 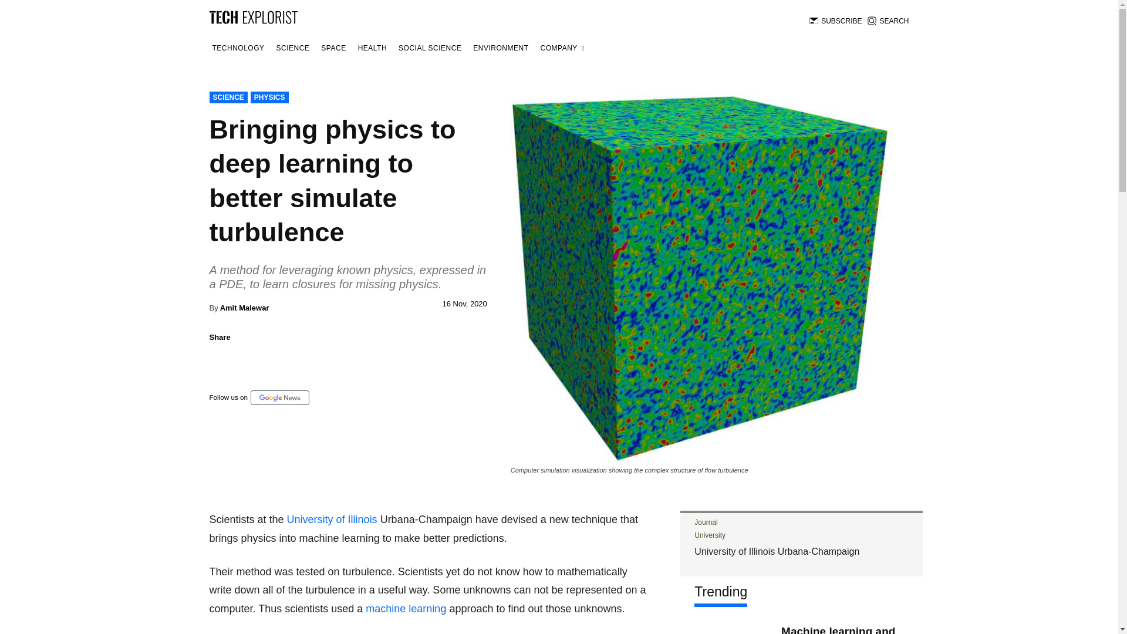 What do you see at coordinates (562, 48) in the screenshot?
I see `COMPANY` at bounding box center [562, 48].